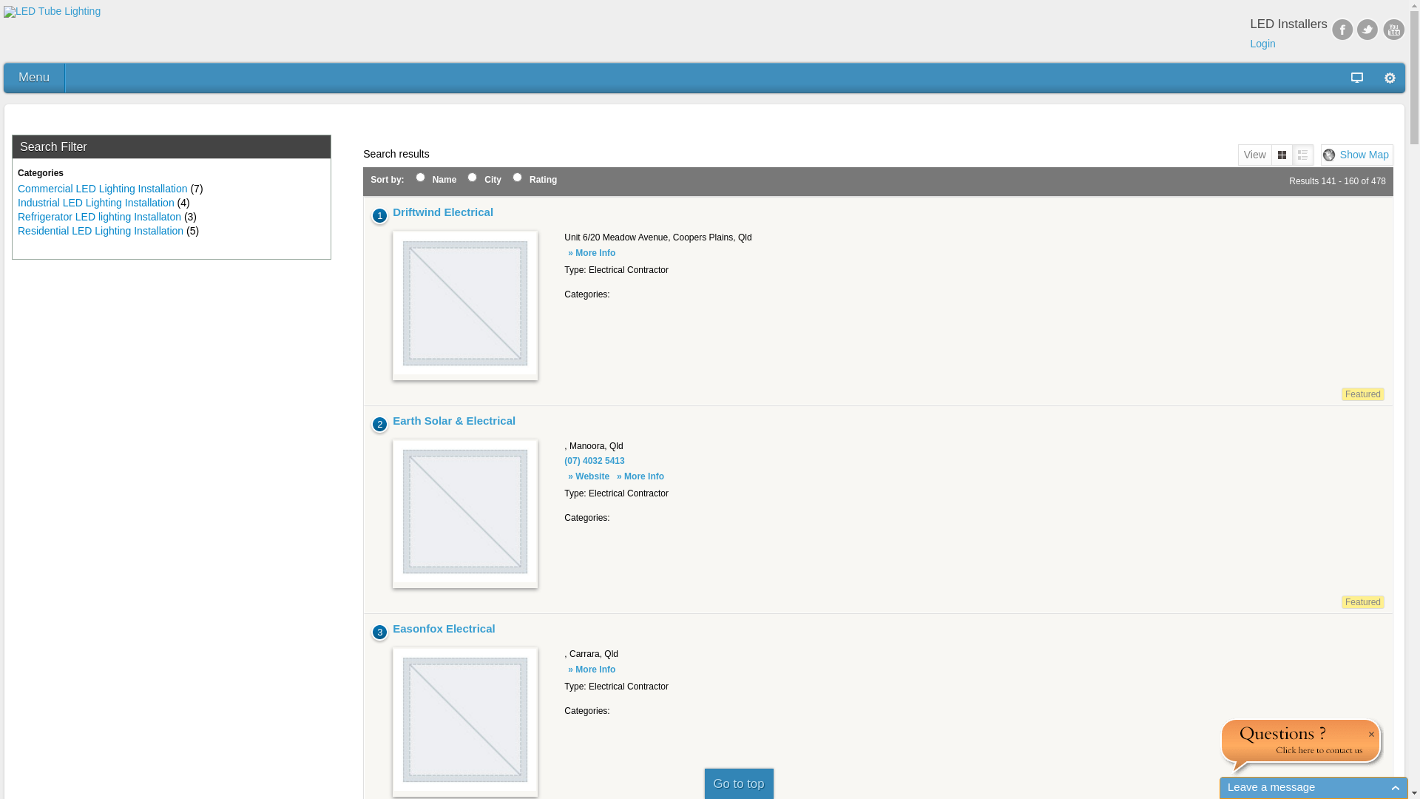  What do you see at coordinates (1368, 29) in the screenshot?
I see `Twitter` at bounding box center [1368, 29].